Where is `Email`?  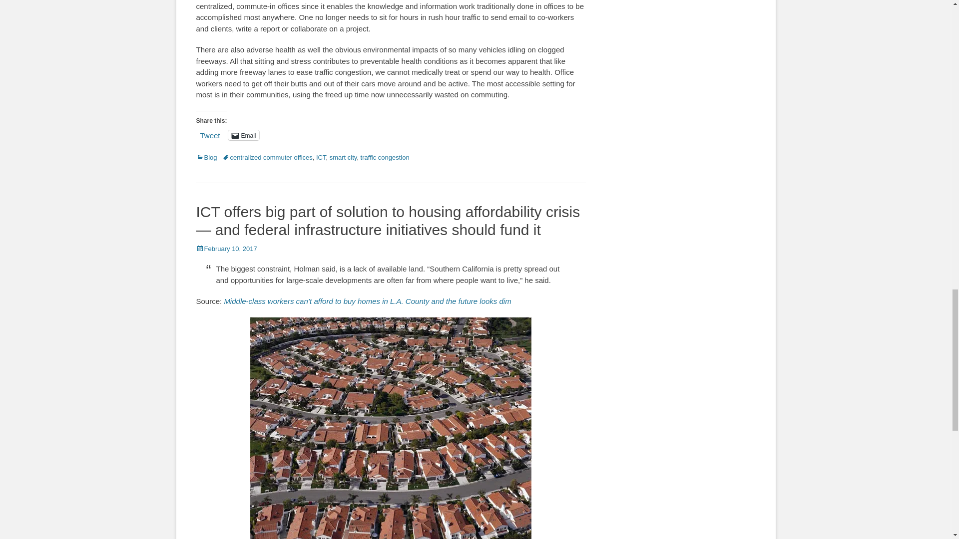
Email is located at coordinates (243, 135).